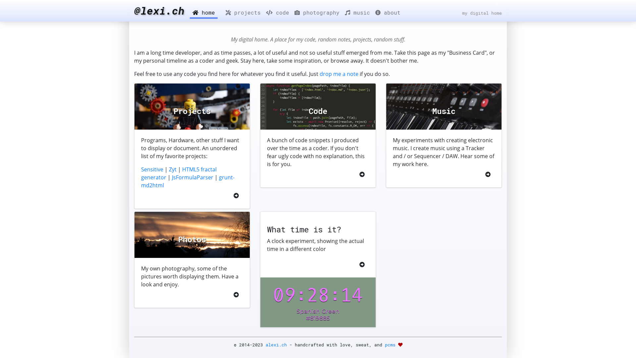  What do you see at coordinates (318, 107) in the screenshot?
I see `Code` at bounding box center [318, 107].